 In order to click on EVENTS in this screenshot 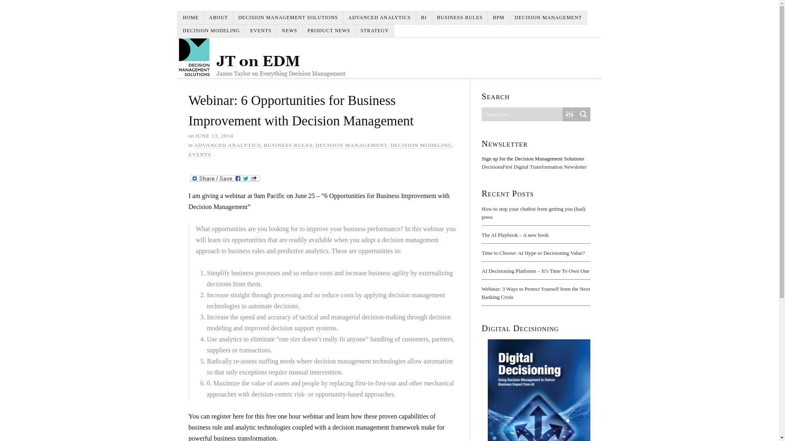, I will do `click(261, 31)`.